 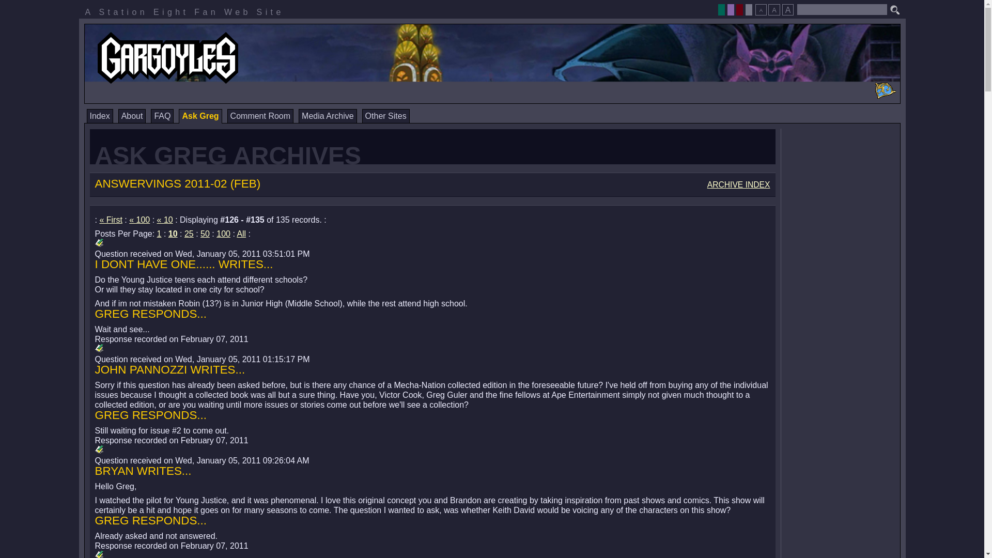 I want to click on Ask Greg, so click(x=199, y=116).